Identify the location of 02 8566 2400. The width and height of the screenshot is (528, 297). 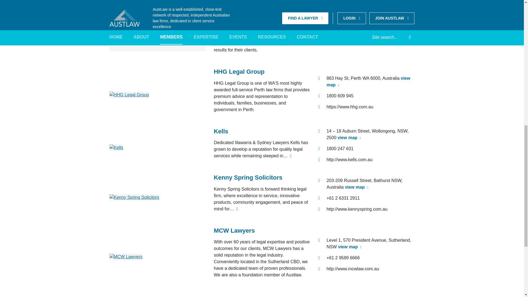
(340, 26).